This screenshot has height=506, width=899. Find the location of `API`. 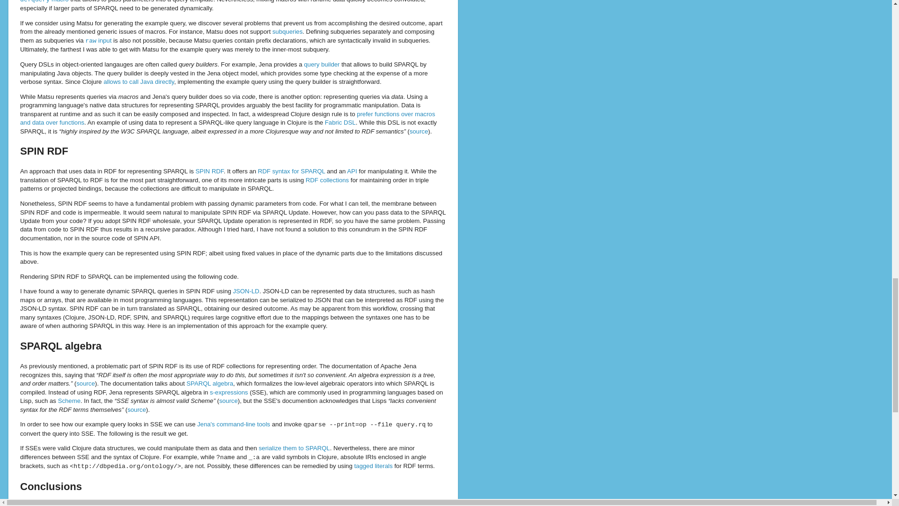

API is located at coordinates (352, 171).